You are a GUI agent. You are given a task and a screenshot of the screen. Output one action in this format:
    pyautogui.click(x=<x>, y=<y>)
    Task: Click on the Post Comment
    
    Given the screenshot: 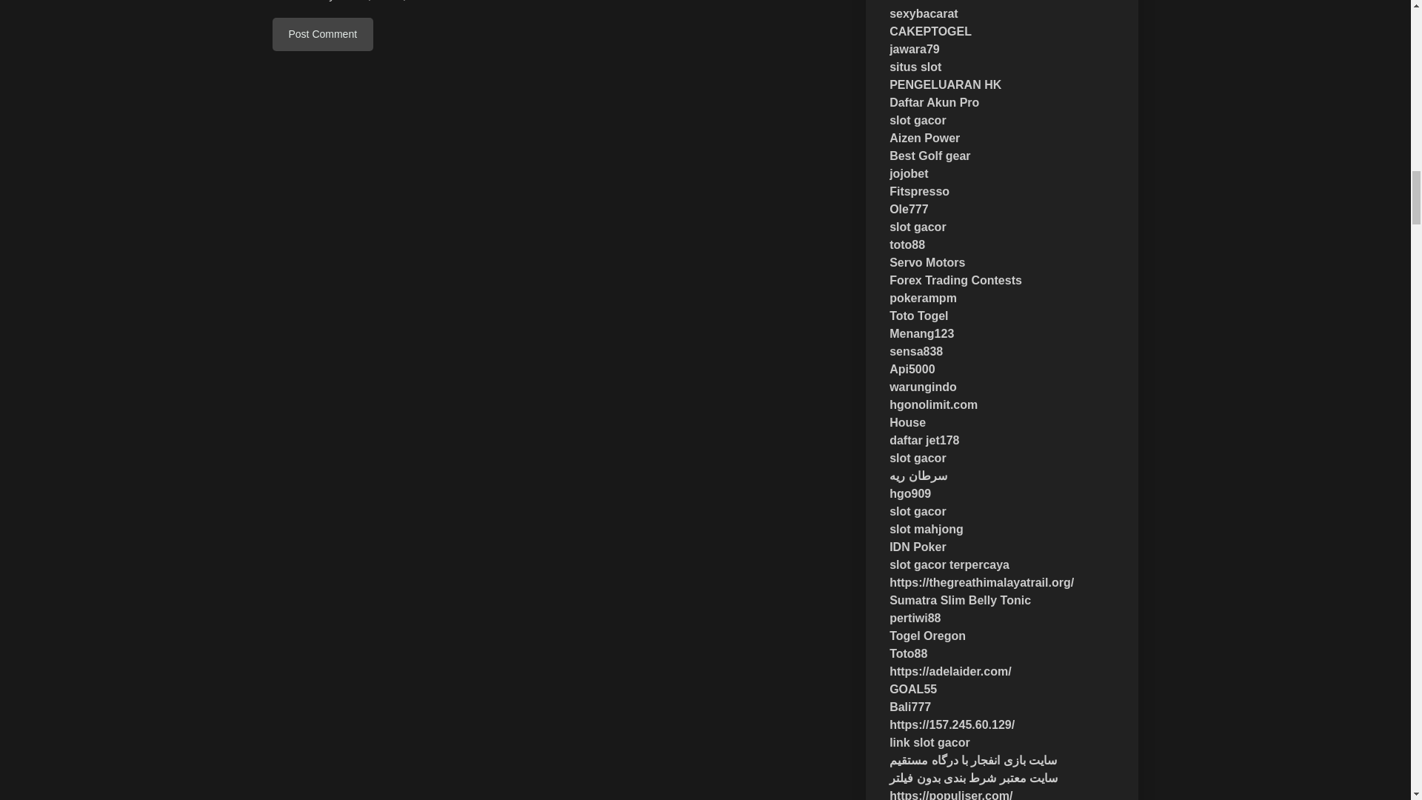 What is the action you would take?
    pyautogui.click(x=323, y=34)
    